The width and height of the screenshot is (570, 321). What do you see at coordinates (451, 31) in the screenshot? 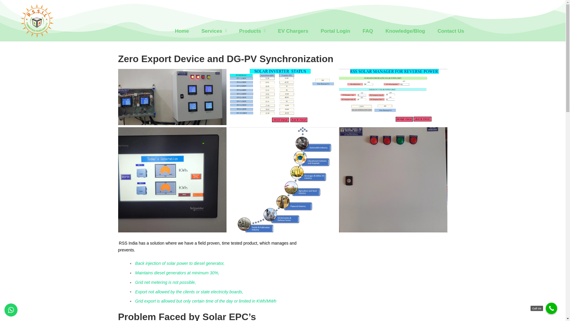
I see `Contact Us` at bounding box center [451, 31].